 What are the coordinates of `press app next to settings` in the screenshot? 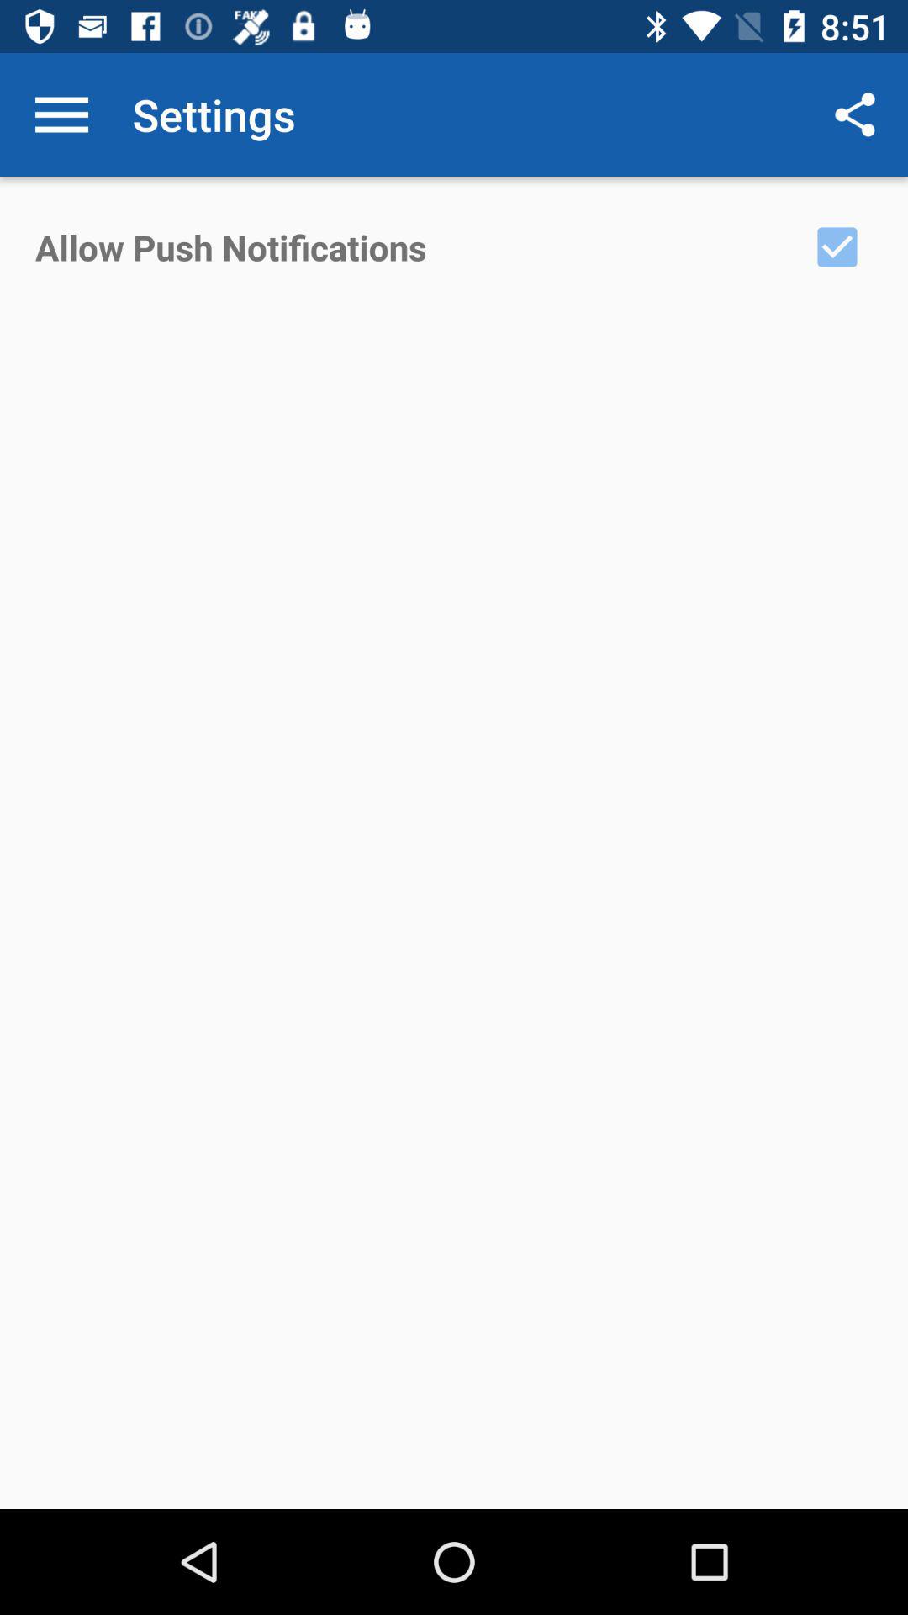 It's located at (854, 114).